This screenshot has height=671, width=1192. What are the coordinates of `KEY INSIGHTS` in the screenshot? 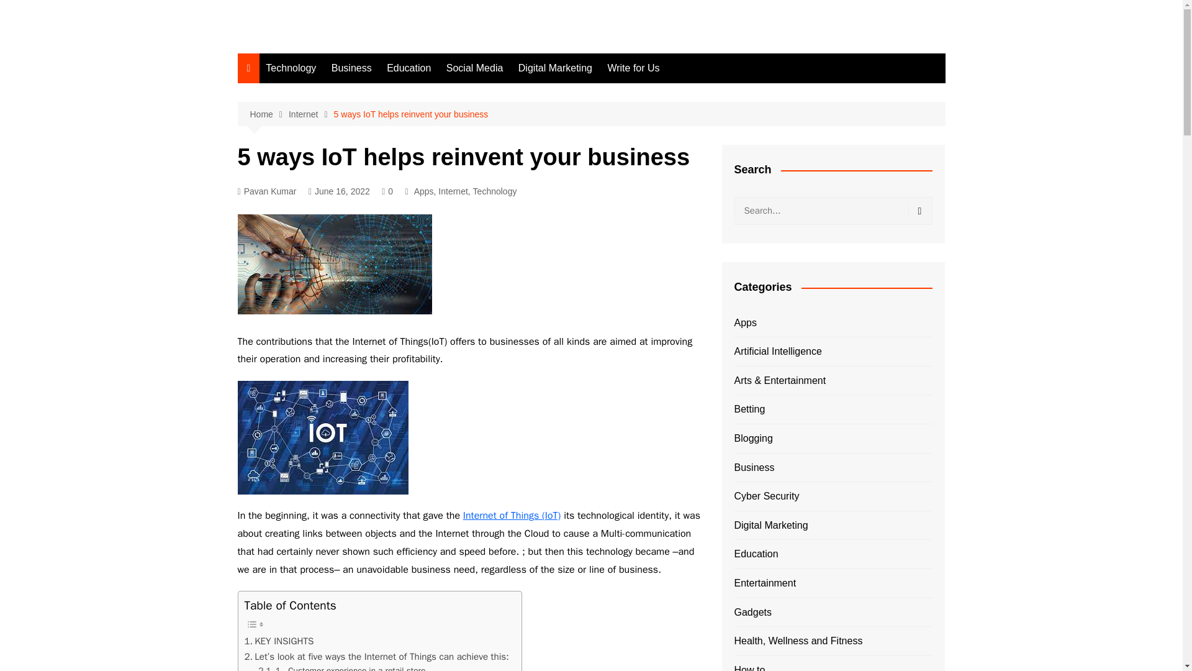 It's located at (279, 641).